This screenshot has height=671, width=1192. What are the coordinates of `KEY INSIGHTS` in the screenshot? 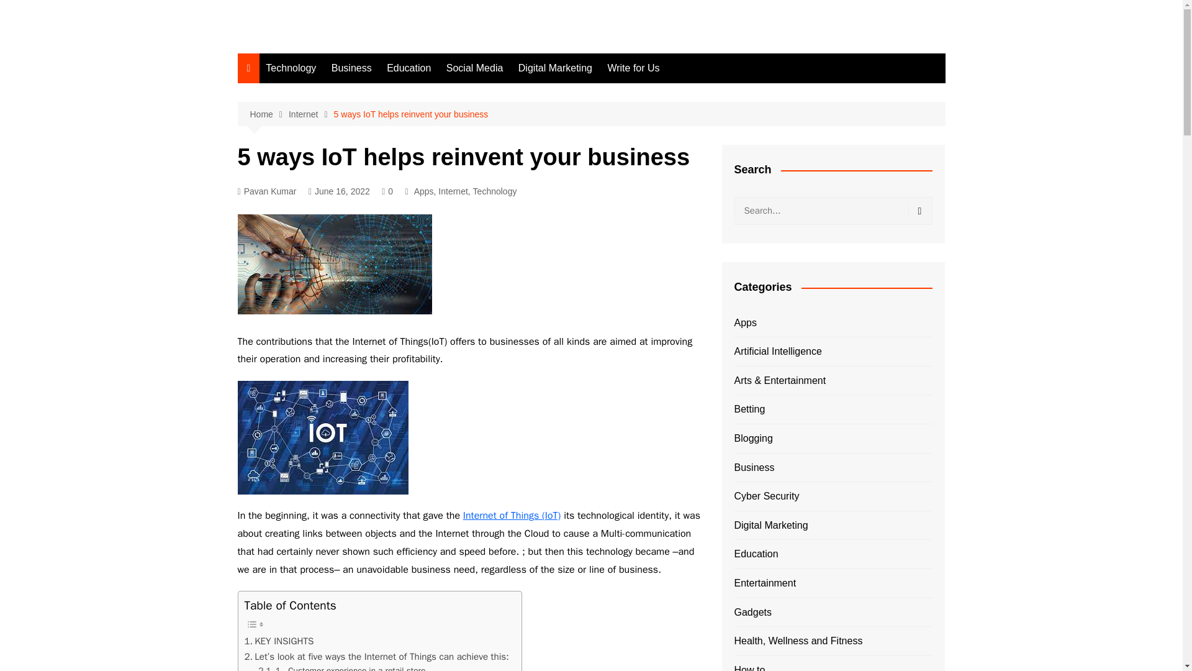 It's located at (279, 641).